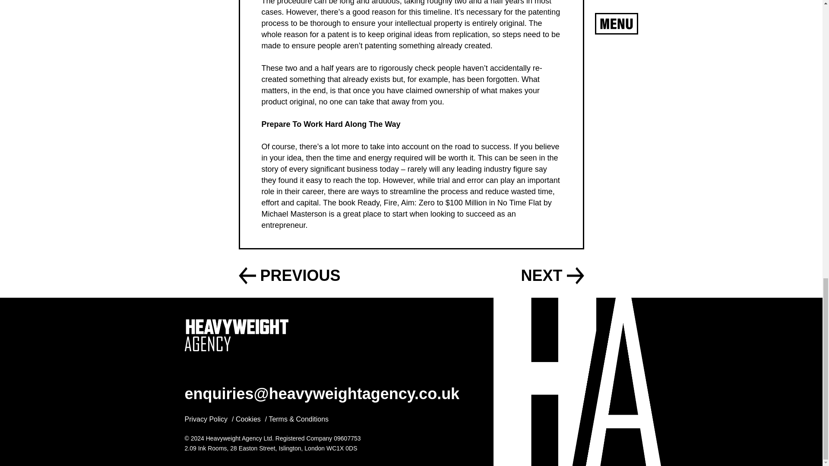  What do you see at coordinates (541, 275) in the screenshot?
I see `NEXT` at bounding box center [541, 275].